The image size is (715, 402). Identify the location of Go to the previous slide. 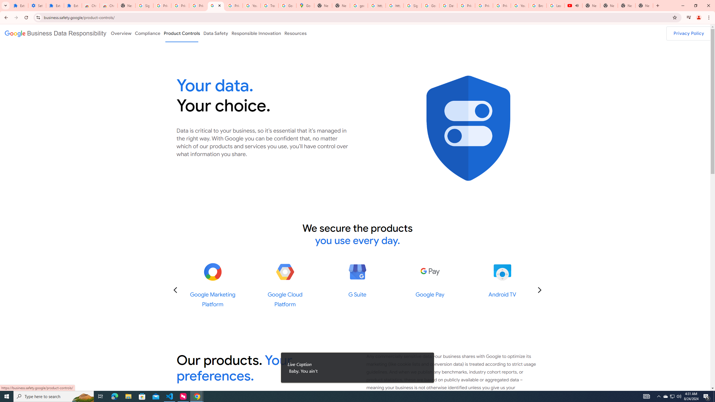
(175, 290).